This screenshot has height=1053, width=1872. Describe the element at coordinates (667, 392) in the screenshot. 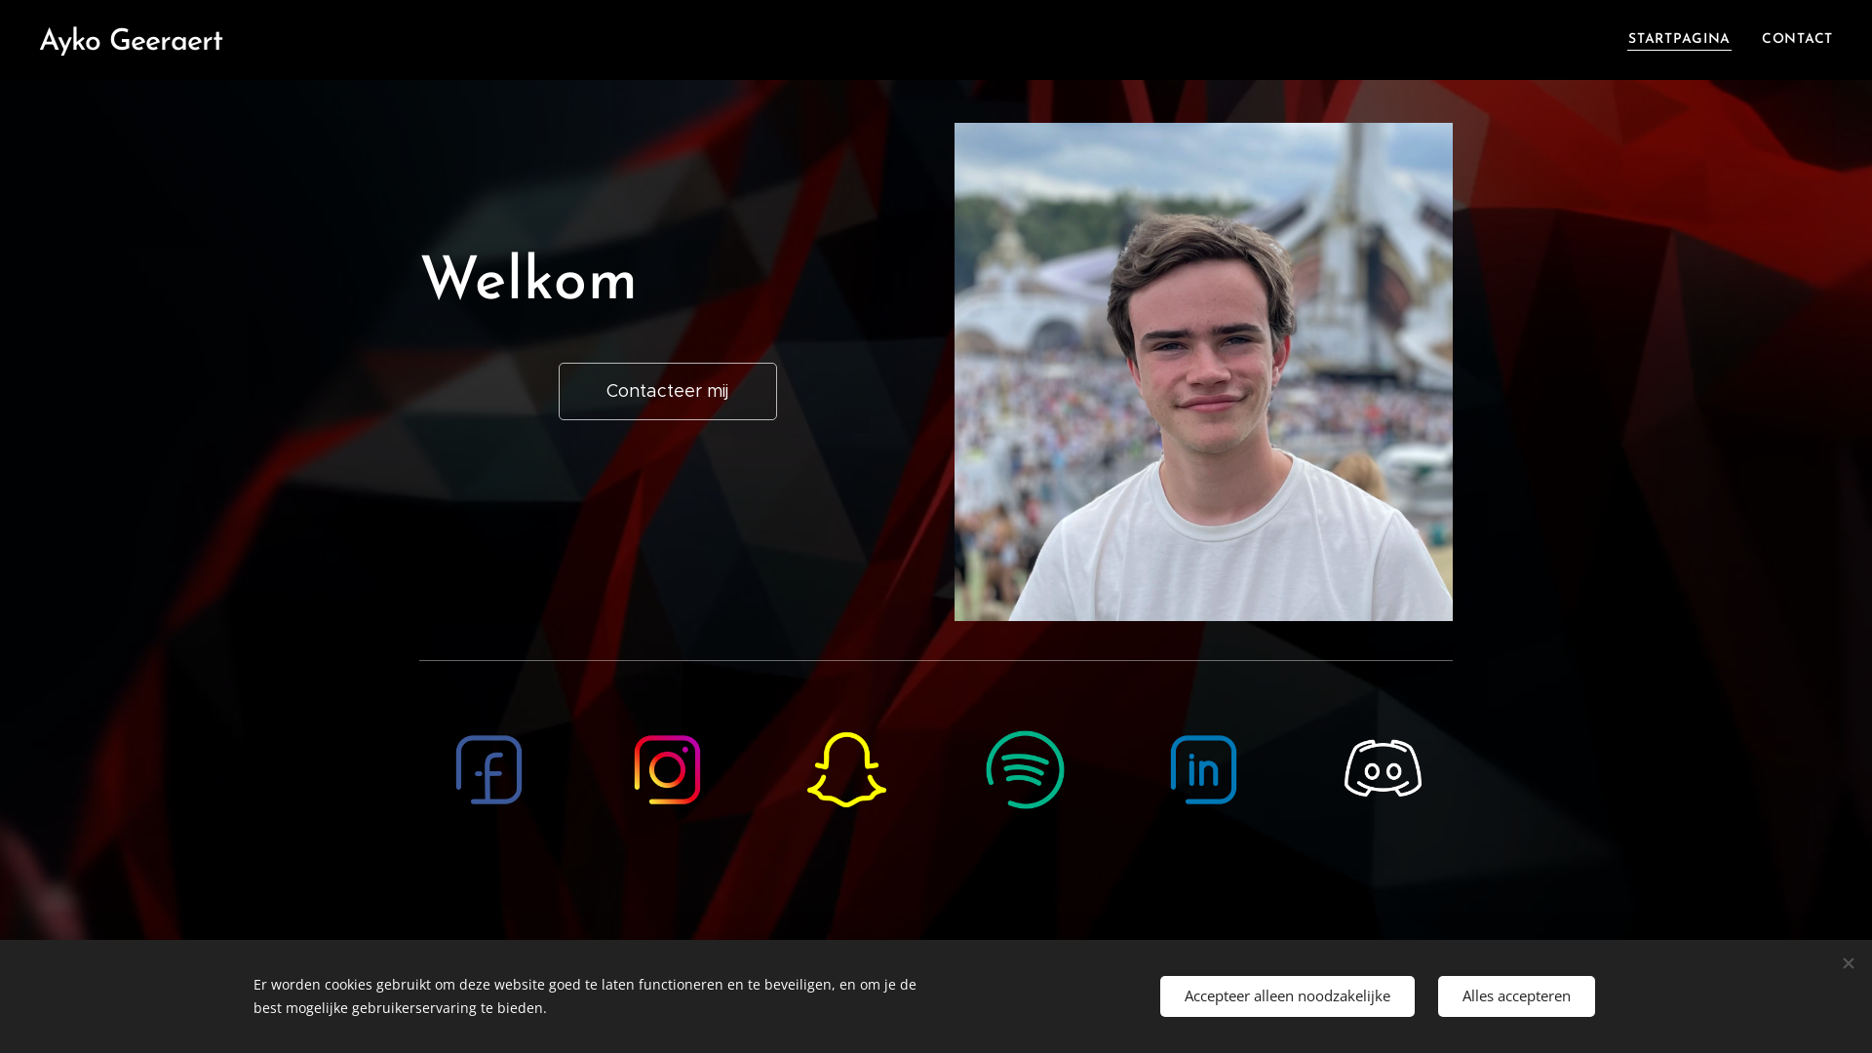

I see `Contacteer mij` at that location.